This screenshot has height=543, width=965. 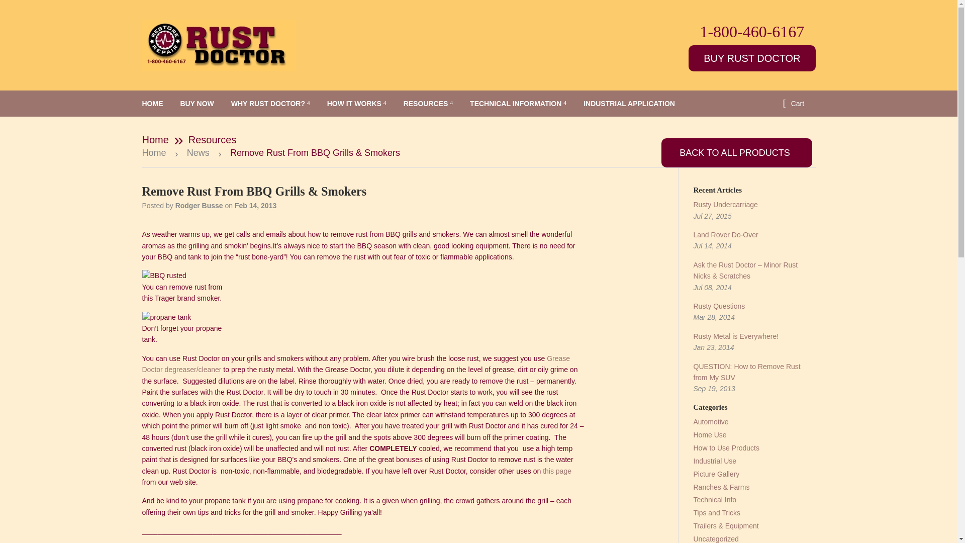 I want to click on Show articles tagged Home Use, so click(x=710, y=434).